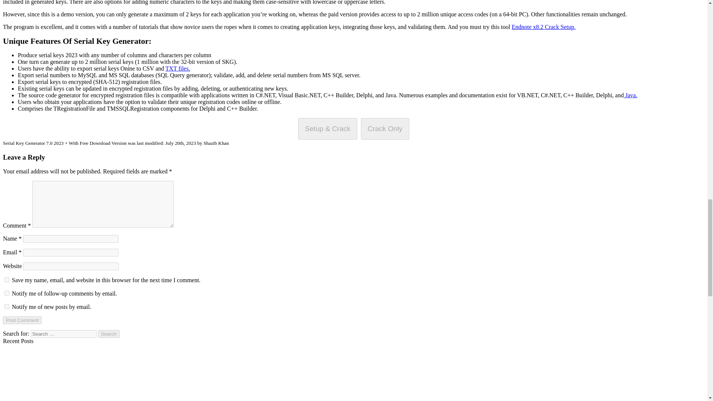  Describe the element at coordinates (631, 95) in the screenshot. I see `Java.` at that location.